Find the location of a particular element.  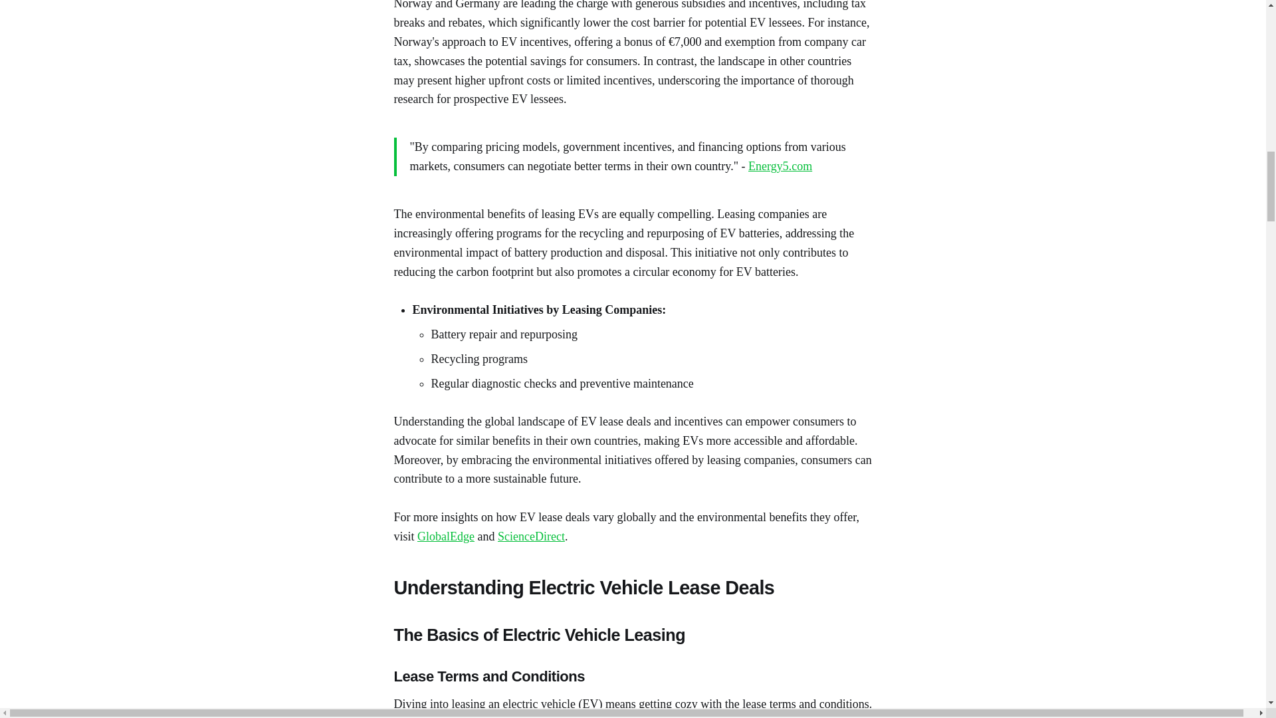

Energy5.com is located at coordinates (780, 166).